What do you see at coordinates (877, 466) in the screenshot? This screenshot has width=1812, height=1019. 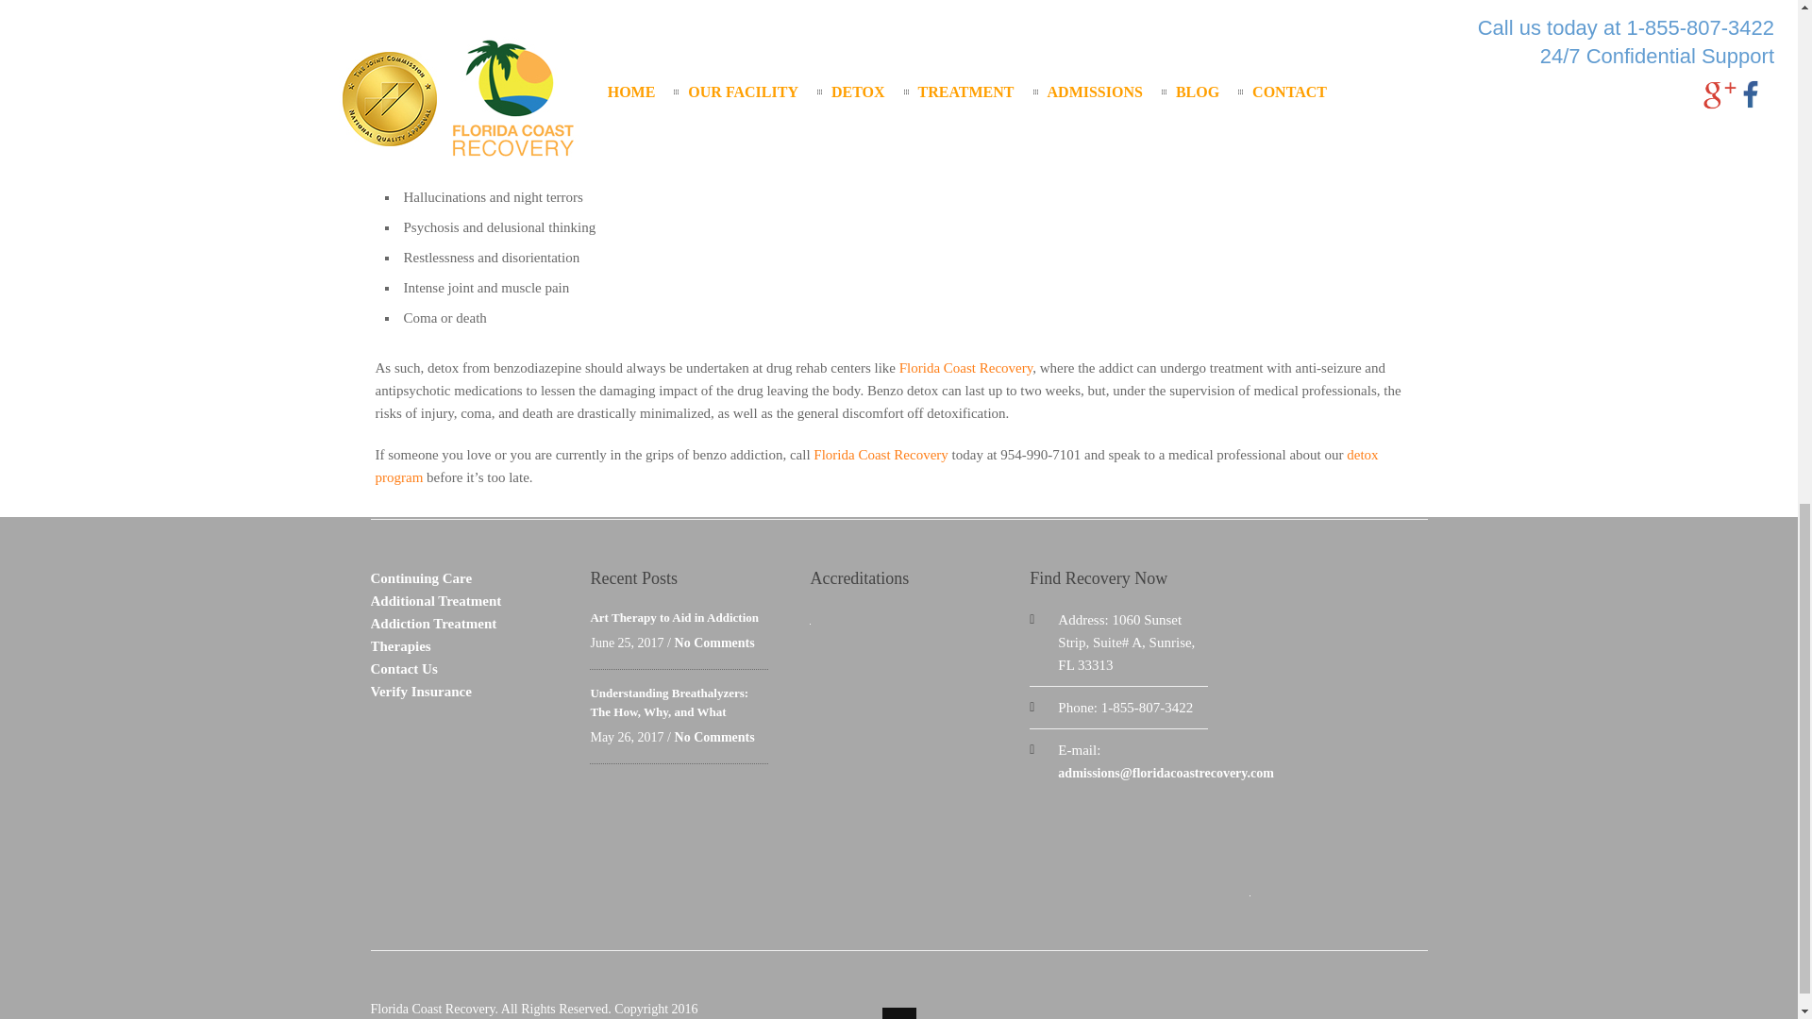 I see `detox program` at bounding box center [877, 466].